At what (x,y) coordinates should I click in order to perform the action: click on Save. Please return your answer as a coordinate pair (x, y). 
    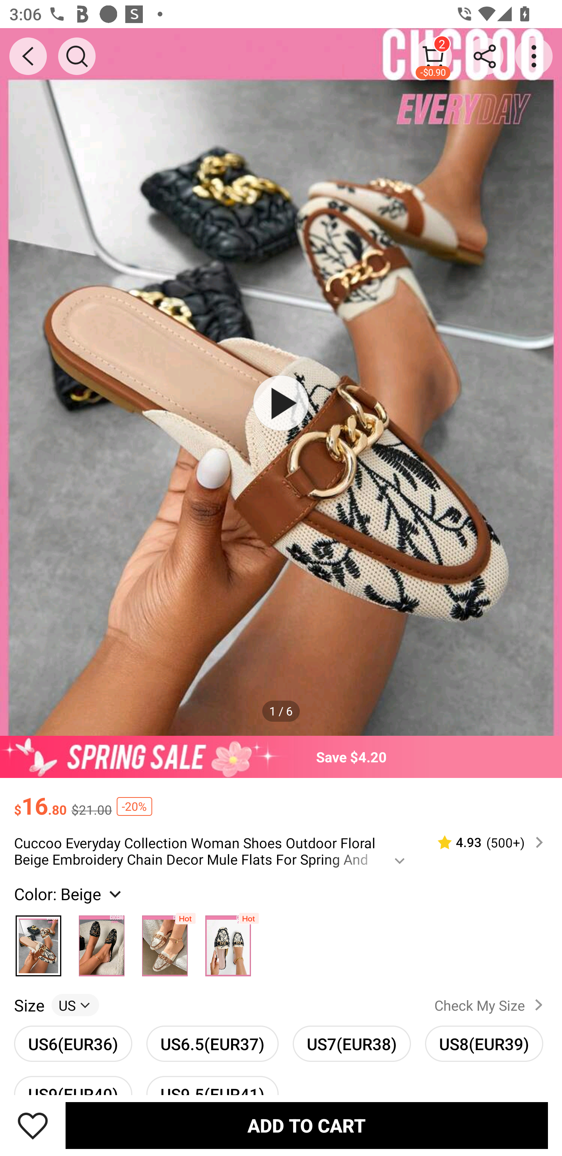
    Looking at the image, I should click on (33, 1125).